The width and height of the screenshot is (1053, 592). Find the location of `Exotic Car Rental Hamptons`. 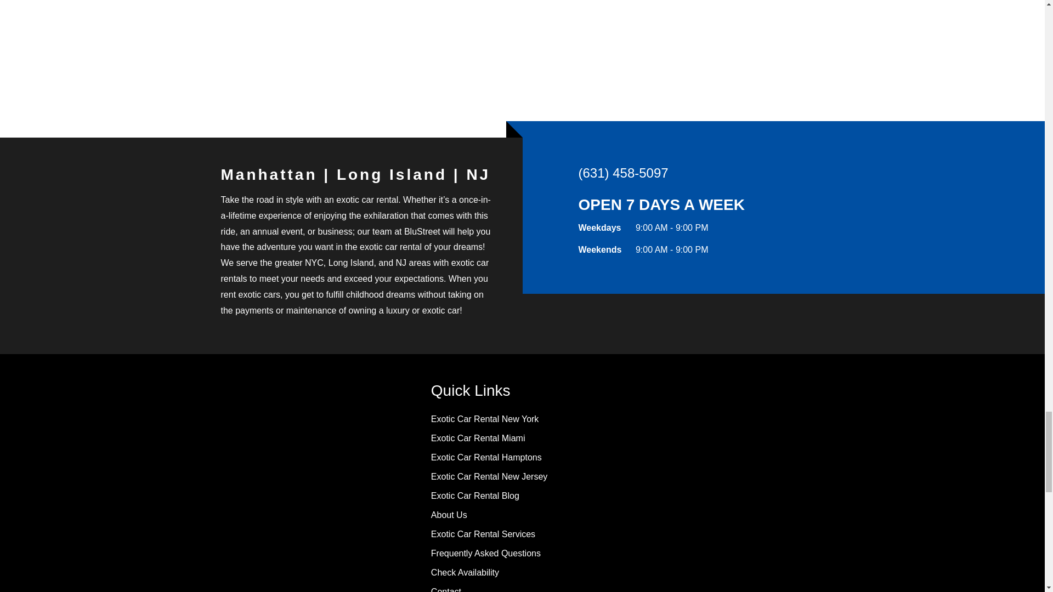

Exotic Car Rental Hamptons is located at coordinates (486, 457).